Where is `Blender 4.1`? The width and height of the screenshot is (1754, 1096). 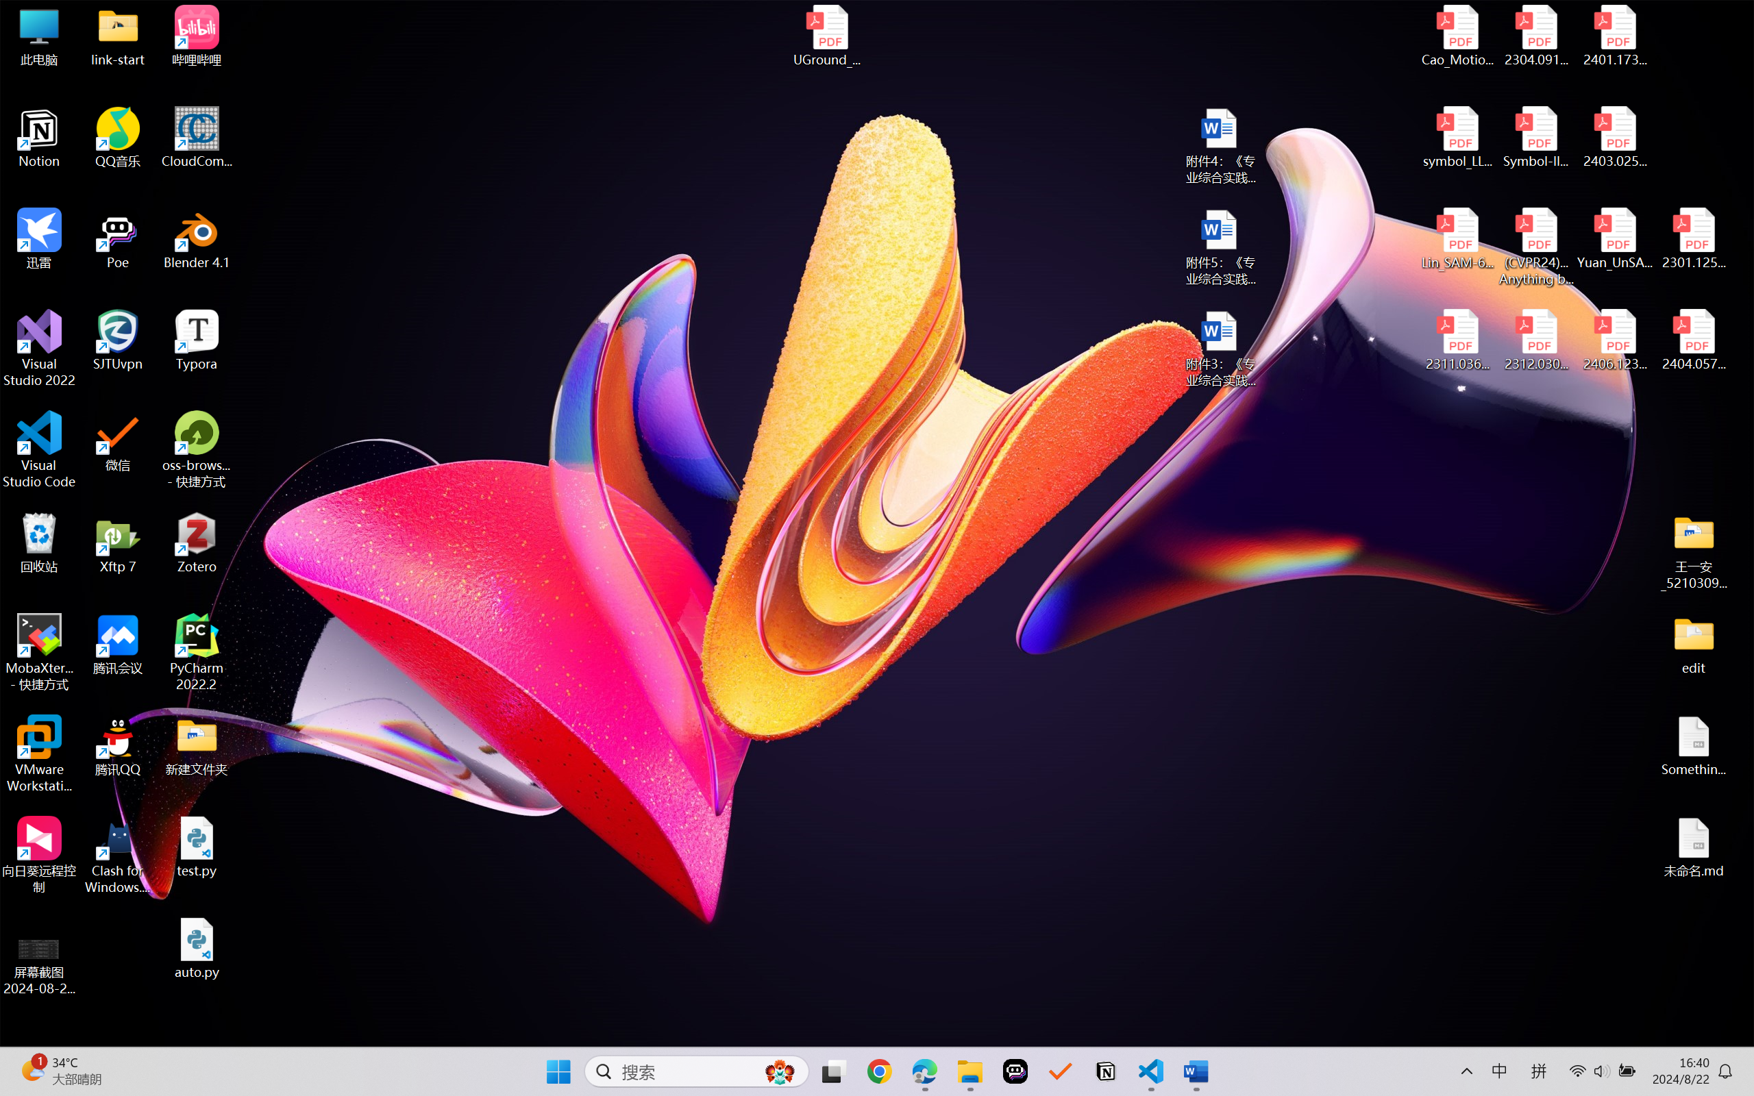
Blender 4.1 is located at coordinates (197, 238).